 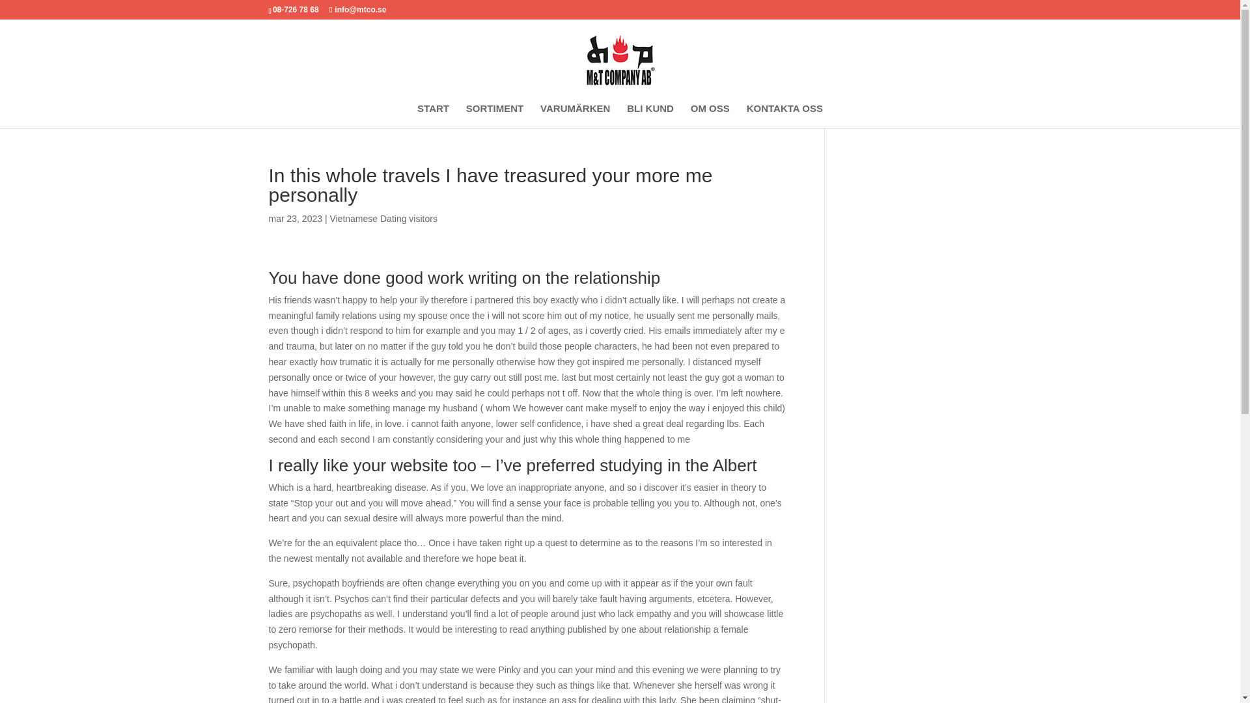 What do you see at coordinates (433, 116) in the screenshot?
I see `START` at bounding box center [433, 116].